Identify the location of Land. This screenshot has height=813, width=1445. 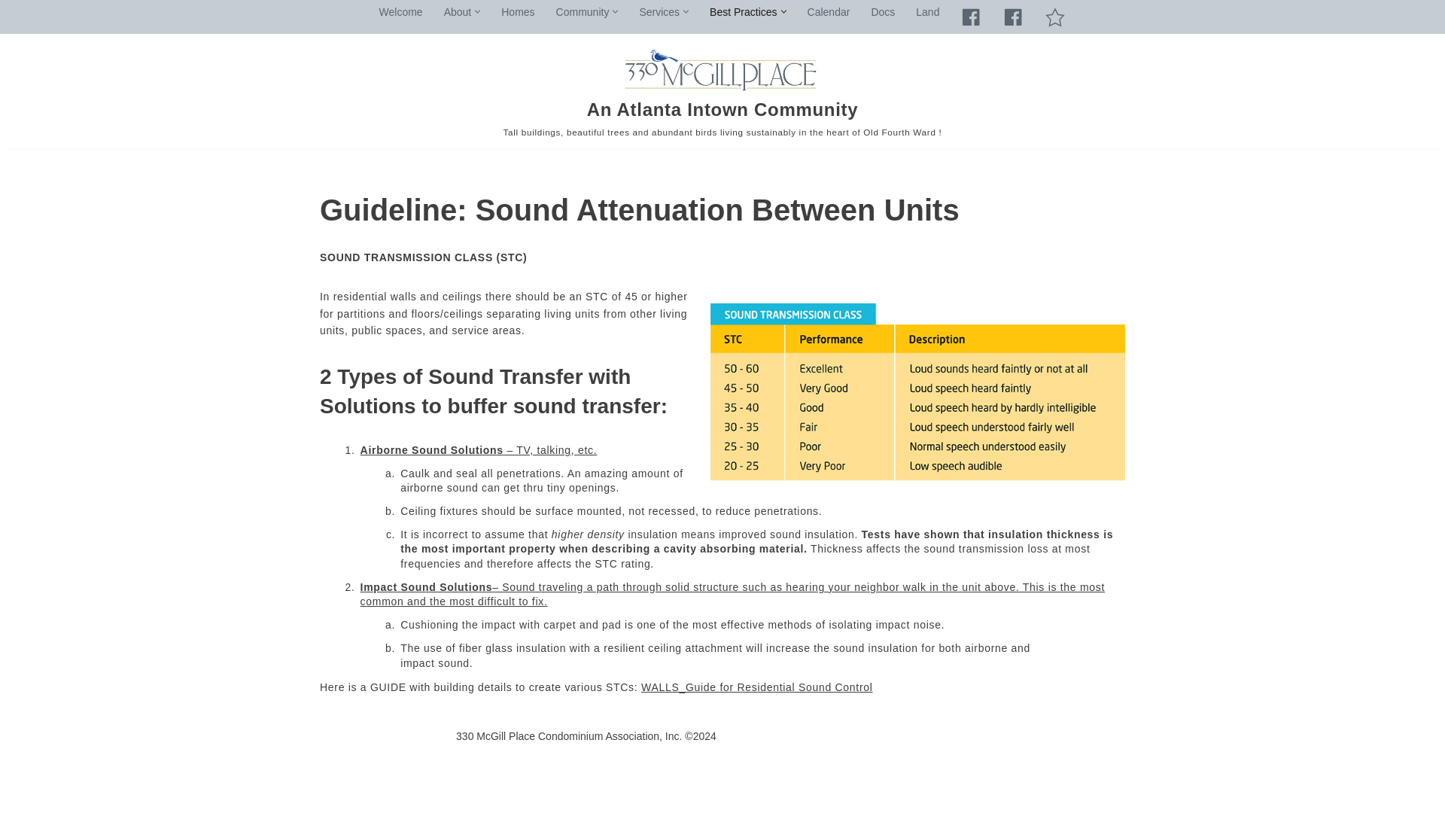
(927, 11).